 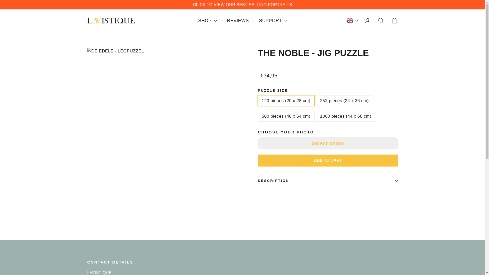 I want to click on SUPPORT, so click(x=273, y=21).